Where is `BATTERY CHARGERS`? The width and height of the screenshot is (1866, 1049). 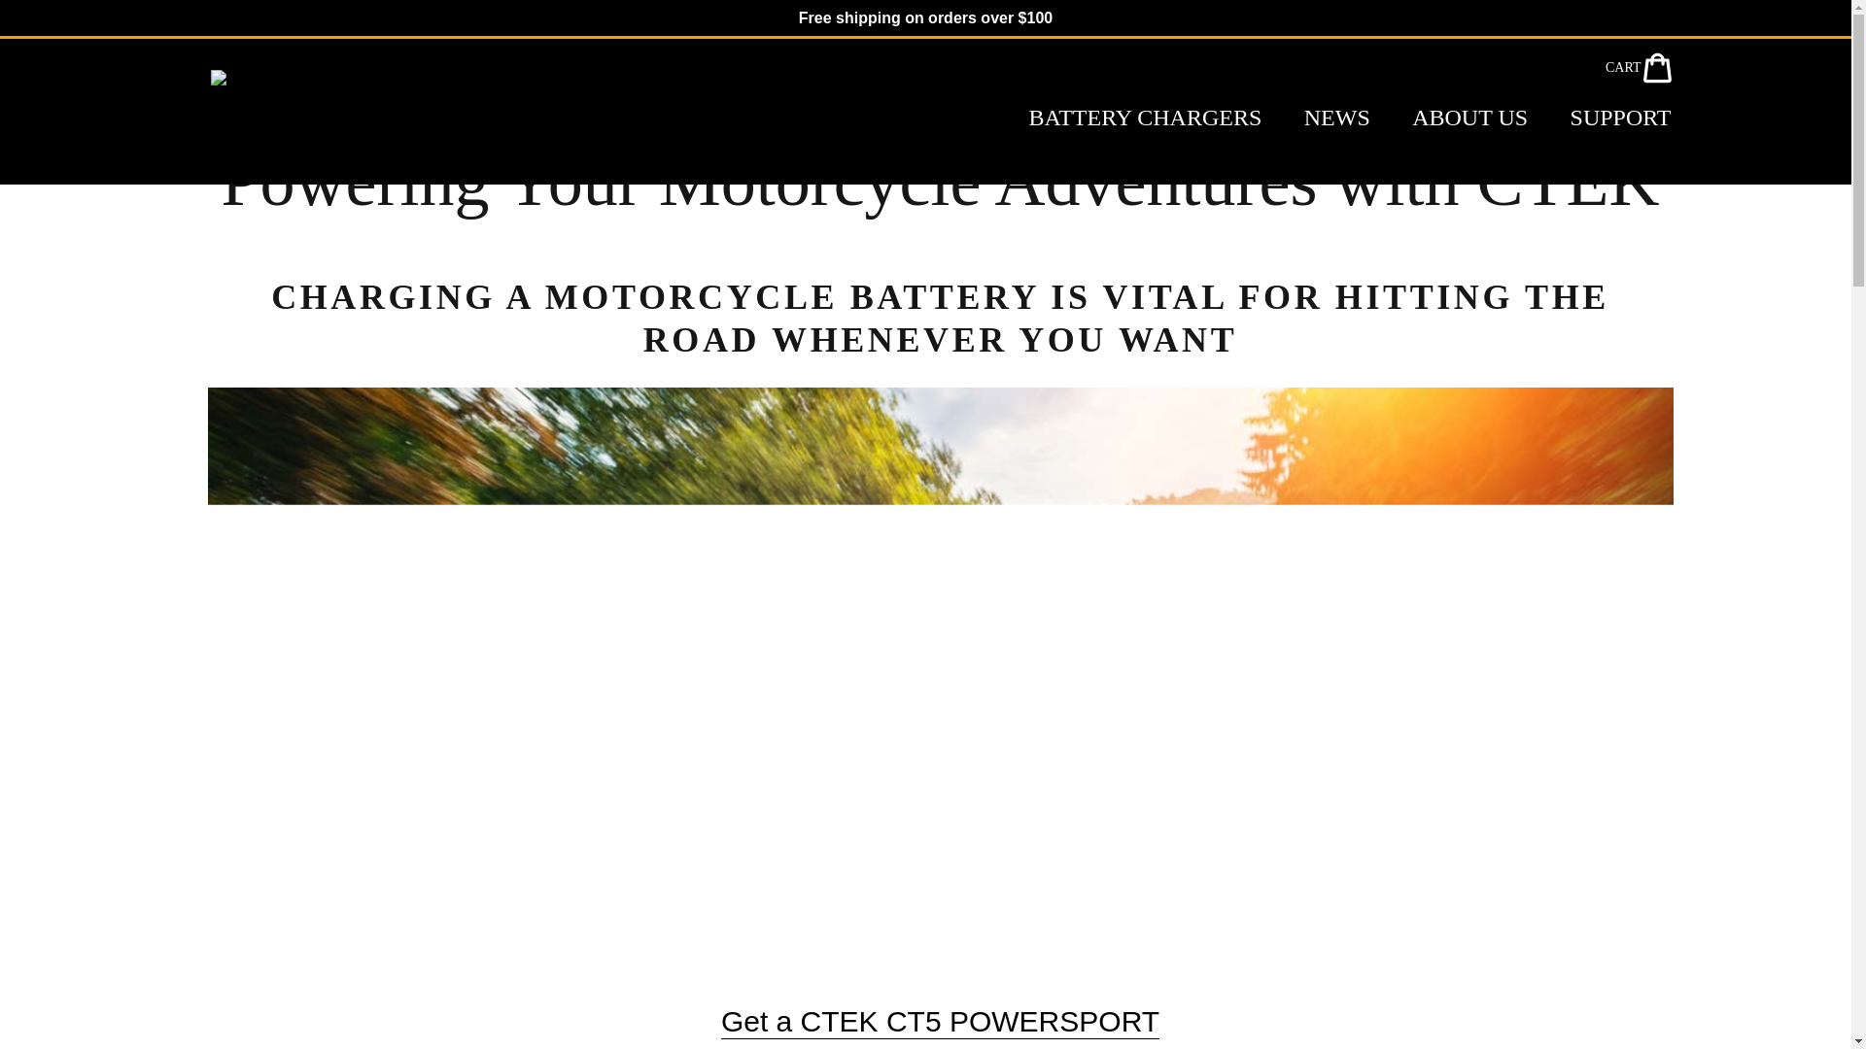
BATTERY CHARGERS is located at coordinates (1145, 118).